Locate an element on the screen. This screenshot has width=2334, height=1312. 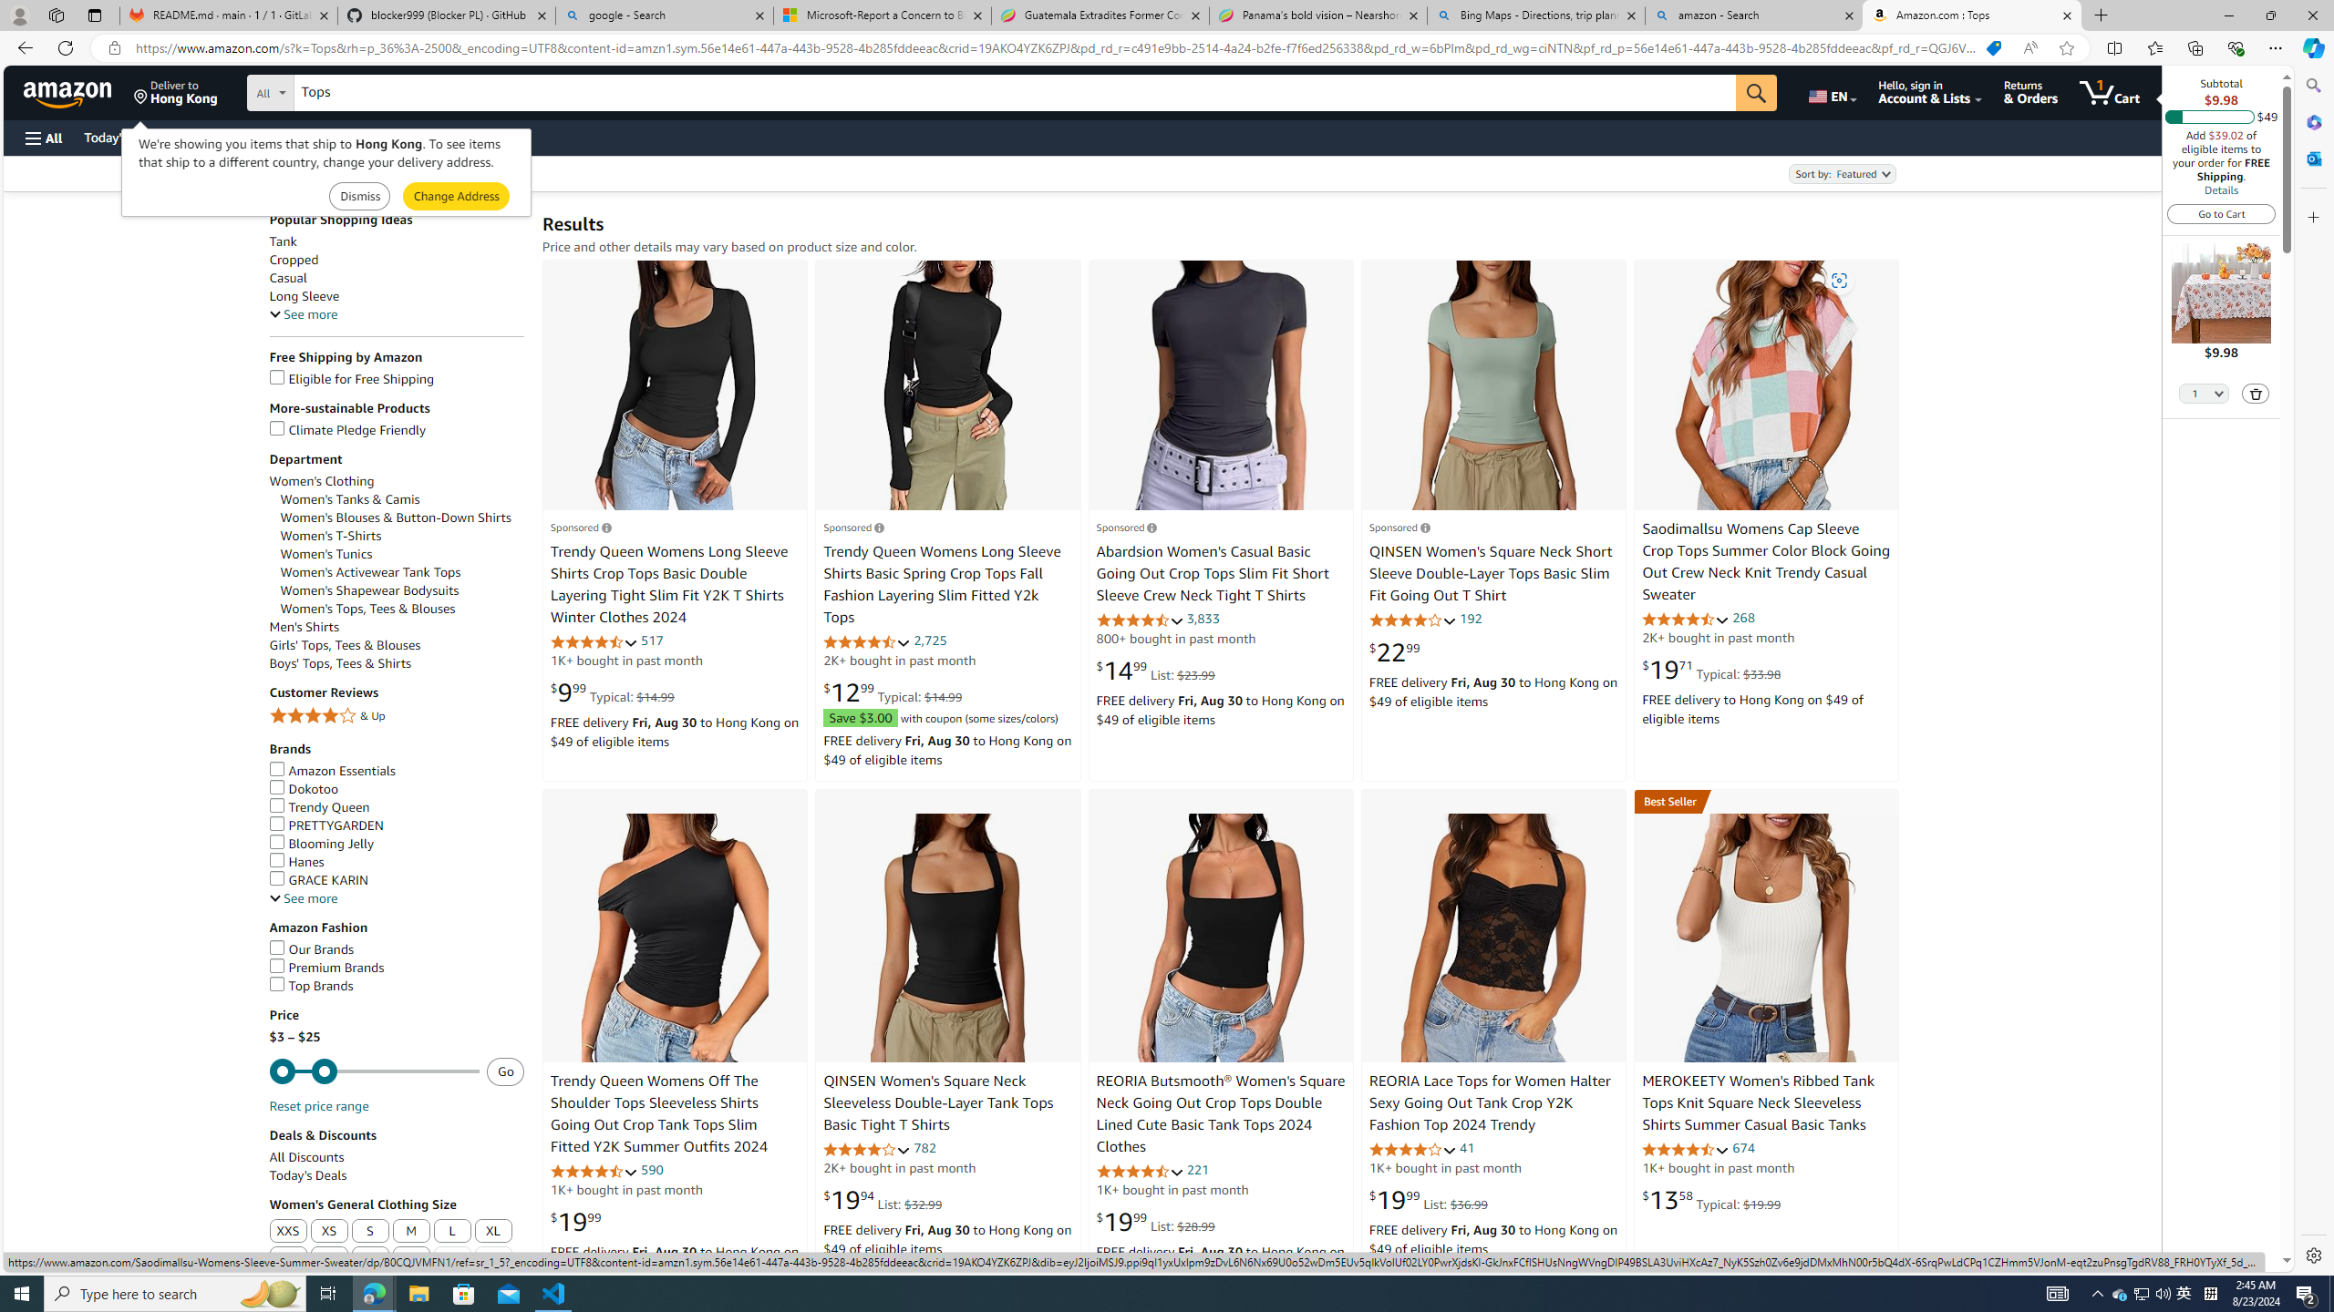
517 is located at coordinates (653, 641).